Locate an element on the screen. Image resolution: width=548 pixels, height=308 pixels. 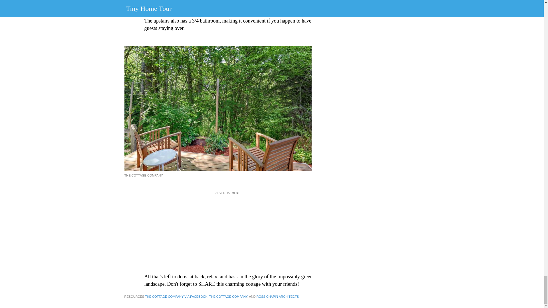
ROSS CHAPIN ARCHITECTS is located at coordinates (277, 297).